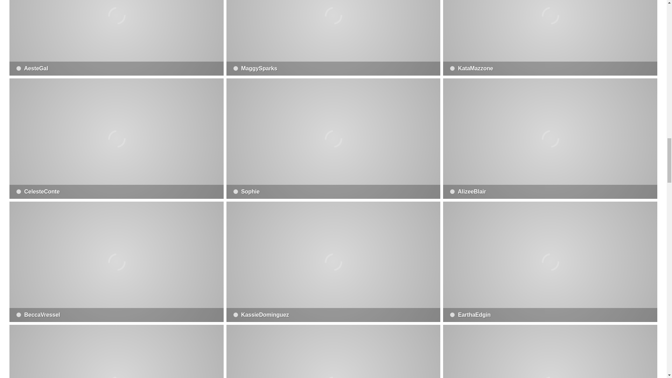 The width and height of the screenshot is (672, 378). What do you see at coordinates (550, 38) in the screenshot?
I see `KataMazzone` at bounding box center [550, 38].